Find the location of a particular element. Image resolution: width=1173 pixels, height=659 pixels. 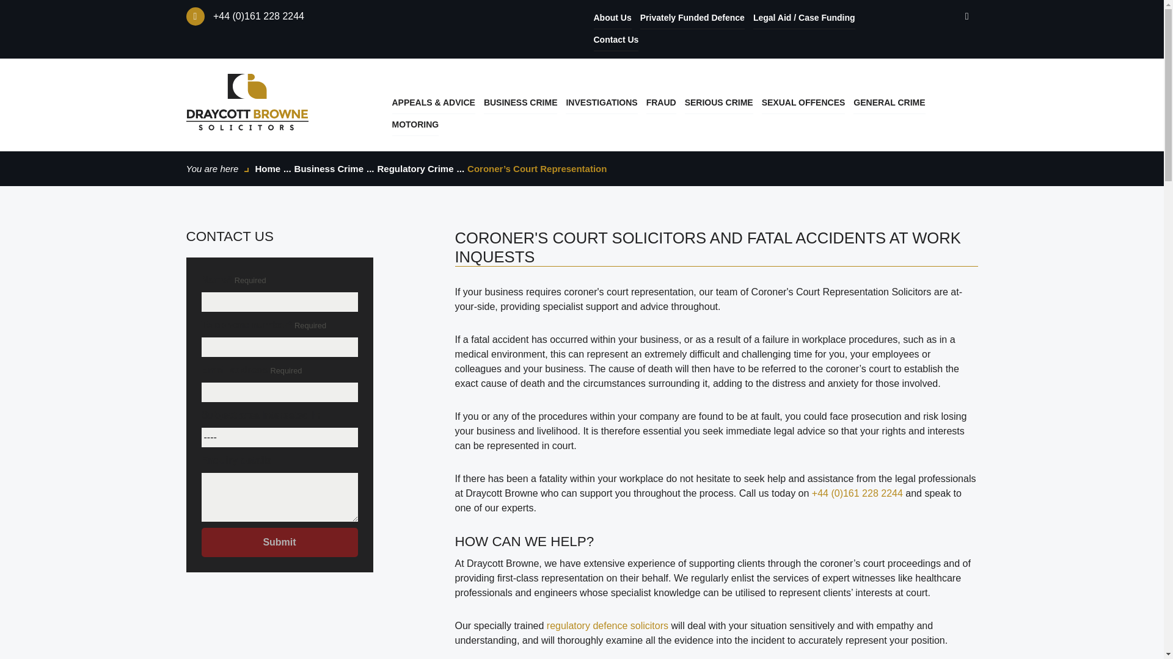

Submit is located at coordinates (280, 542).